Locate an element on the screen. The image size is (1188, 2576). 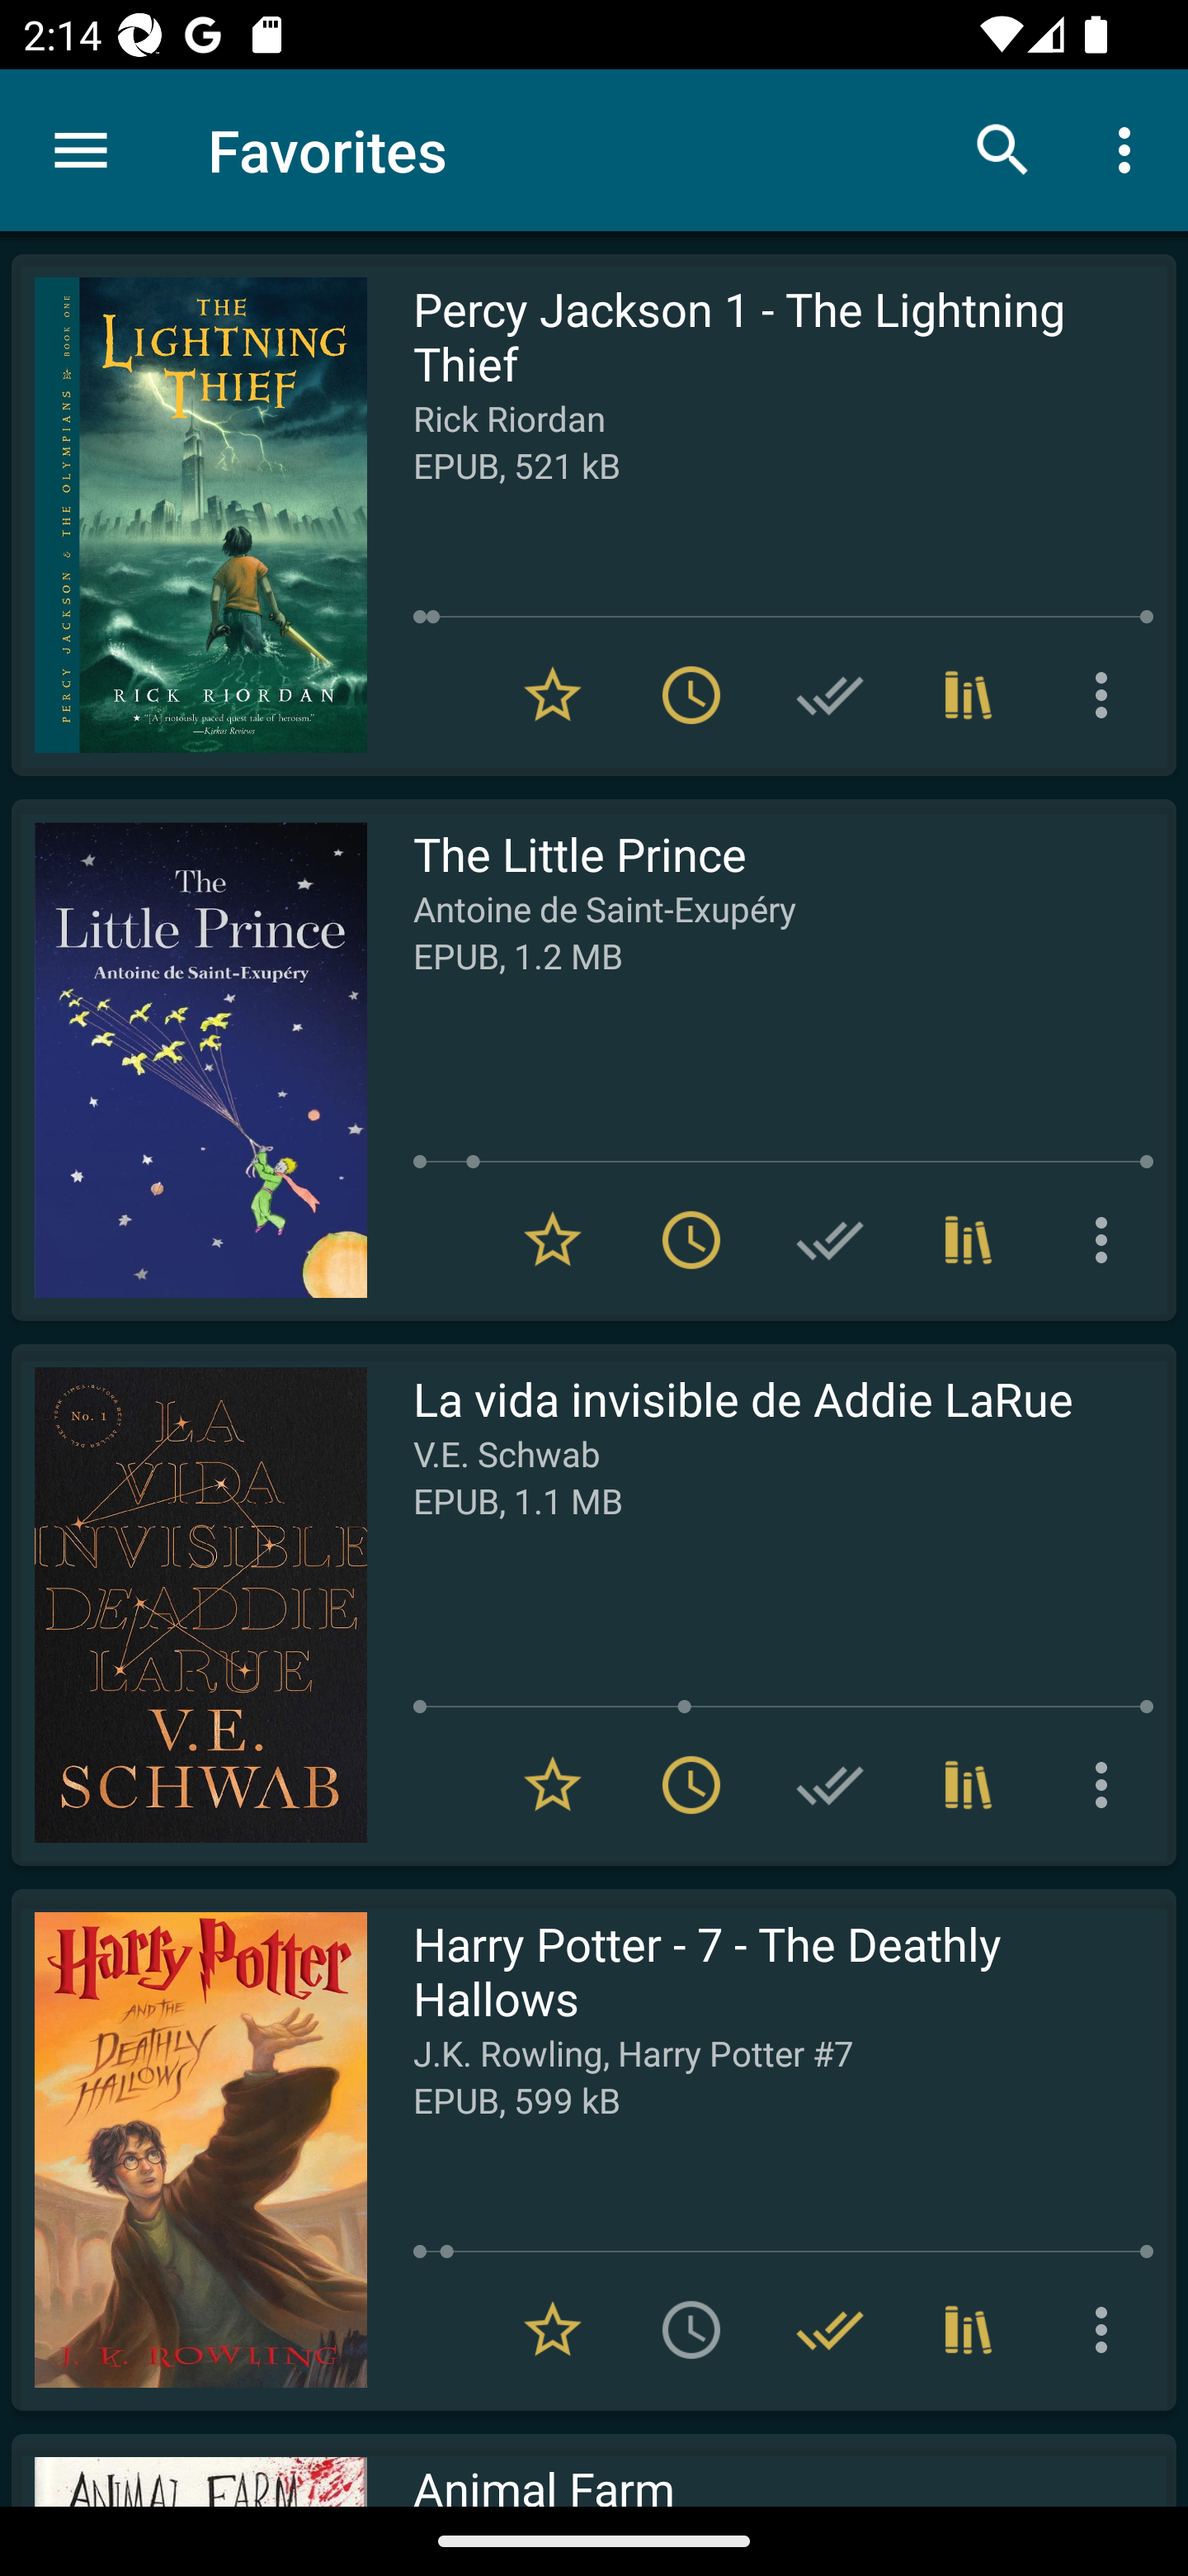
Read Harry Potter - 7 - The Deathly Hallows is located at coordinates (189, 2149).